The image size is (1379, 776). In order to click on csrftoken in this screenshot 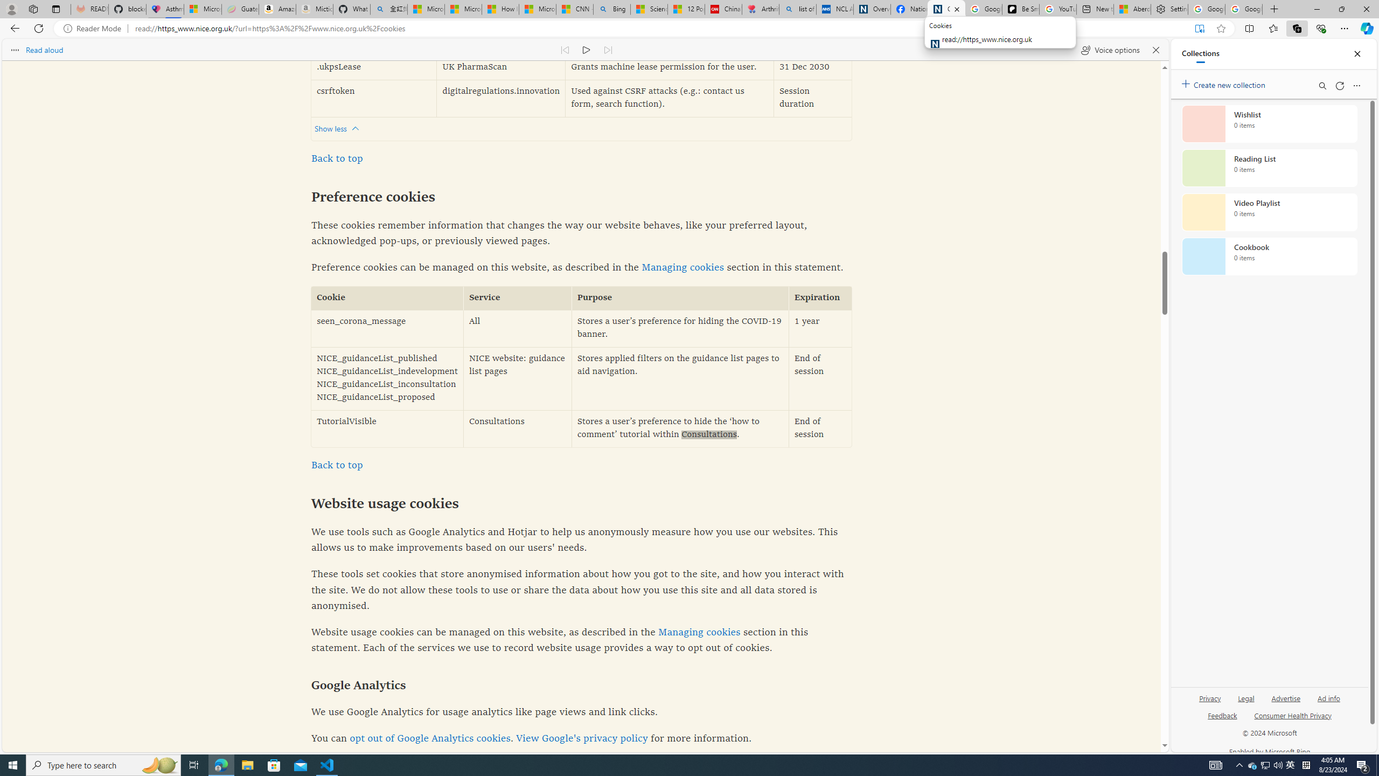, I will do `click(374, 98)`.